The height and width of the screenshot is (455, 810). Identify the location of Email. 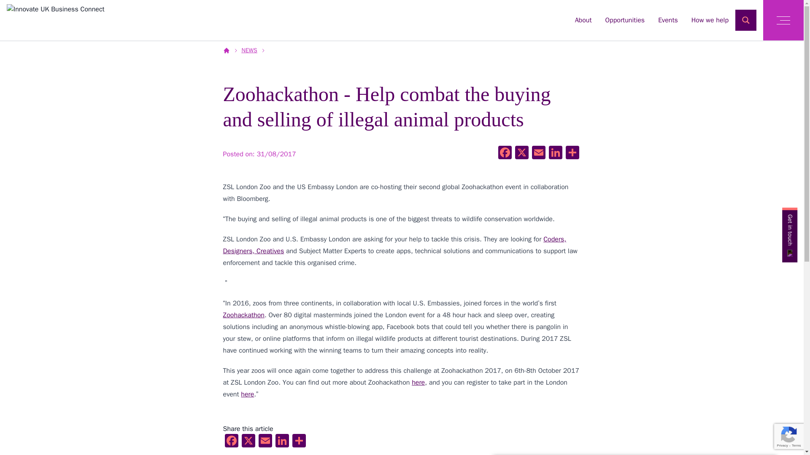
(538, 153).